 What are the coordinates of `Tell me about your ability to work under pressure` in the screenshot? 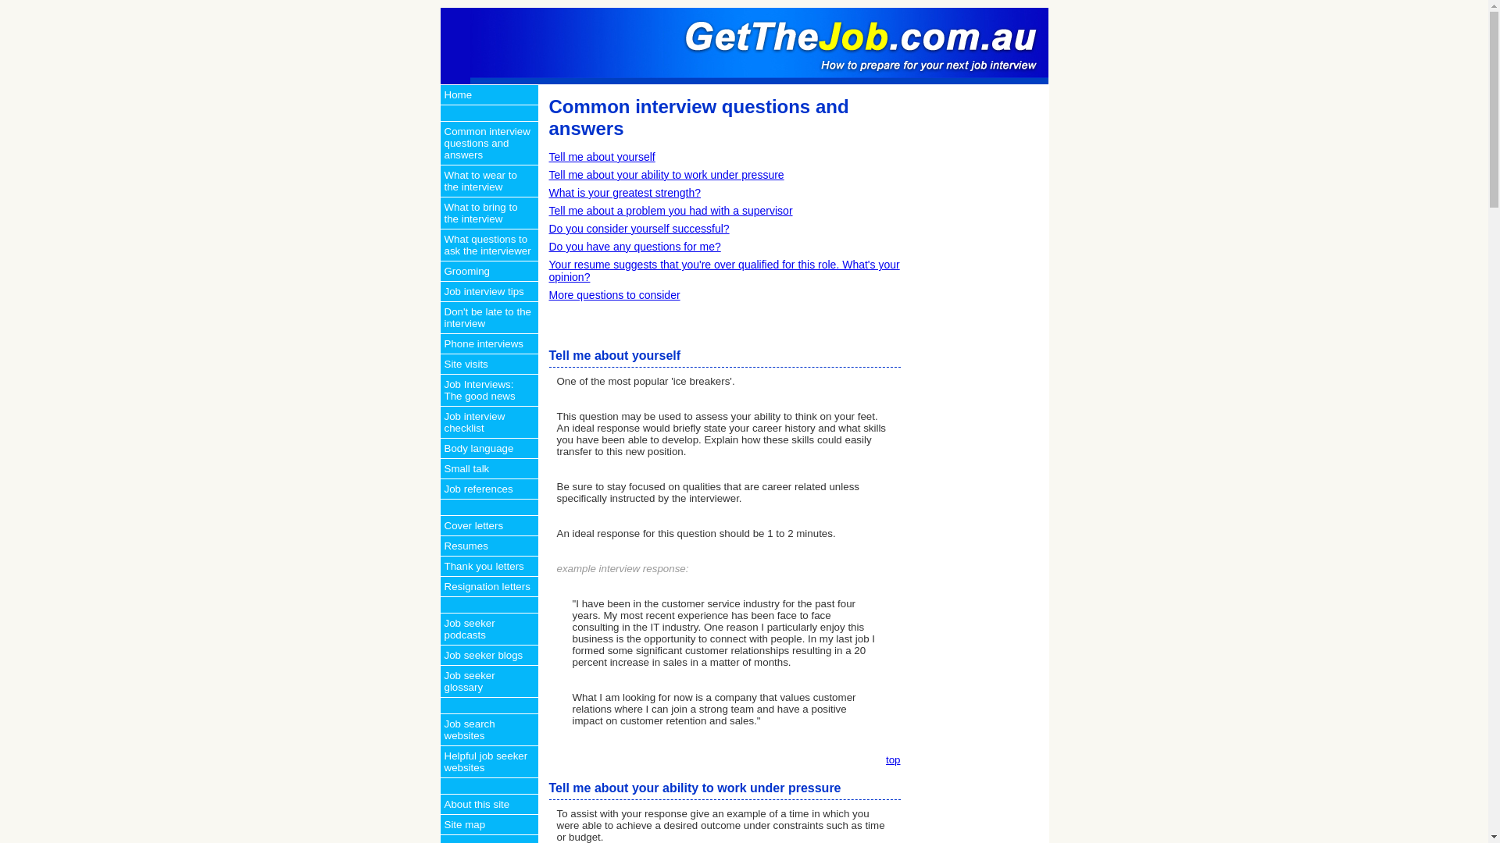 It's located at (666, 175).